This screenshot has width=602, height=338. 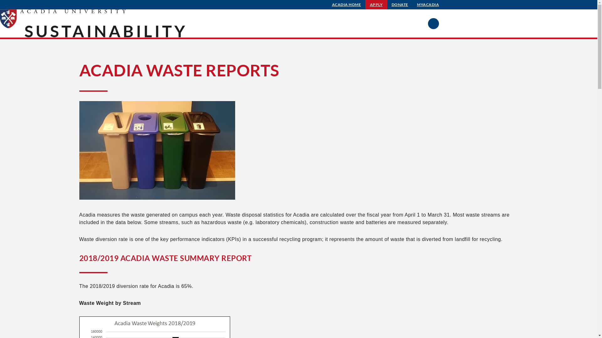 What do you see at coordinates (428, 5) in the screenshot?
I see `MYACADIA` at bounding box center [428, 5].